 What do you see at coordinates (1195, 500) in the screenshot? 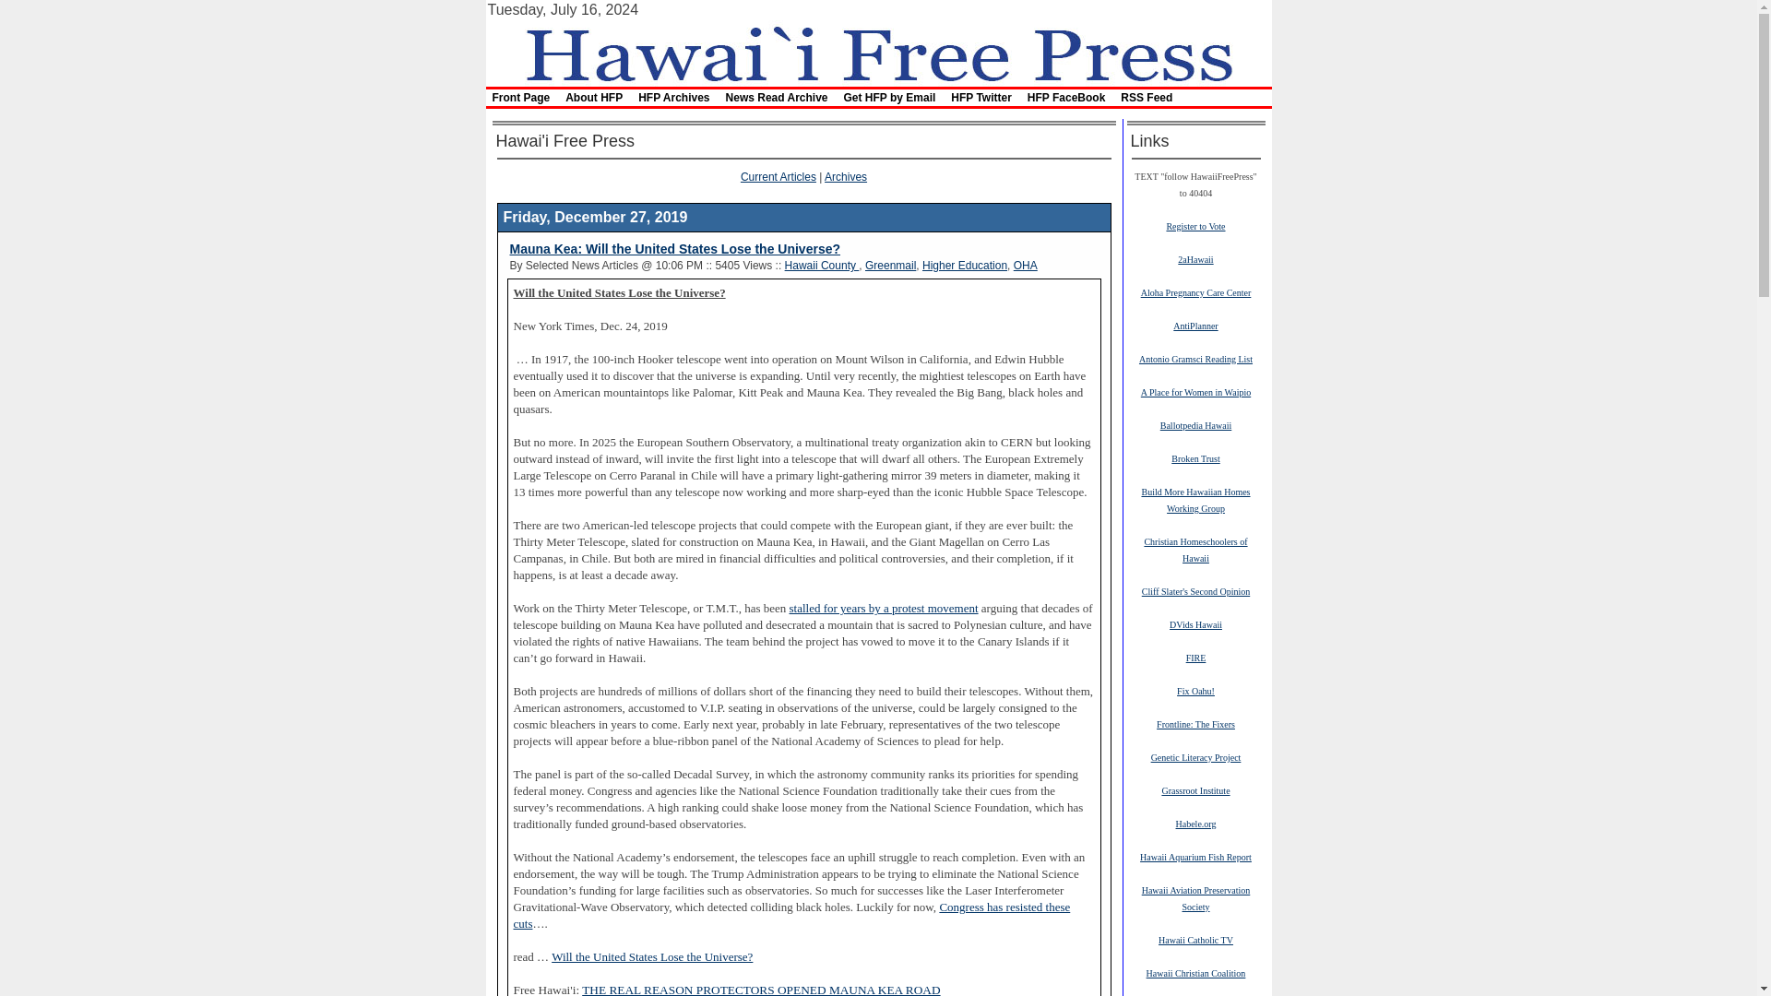
I see `Build More Hawaiian Homes Working Group` at bounding box center [1195, 500].